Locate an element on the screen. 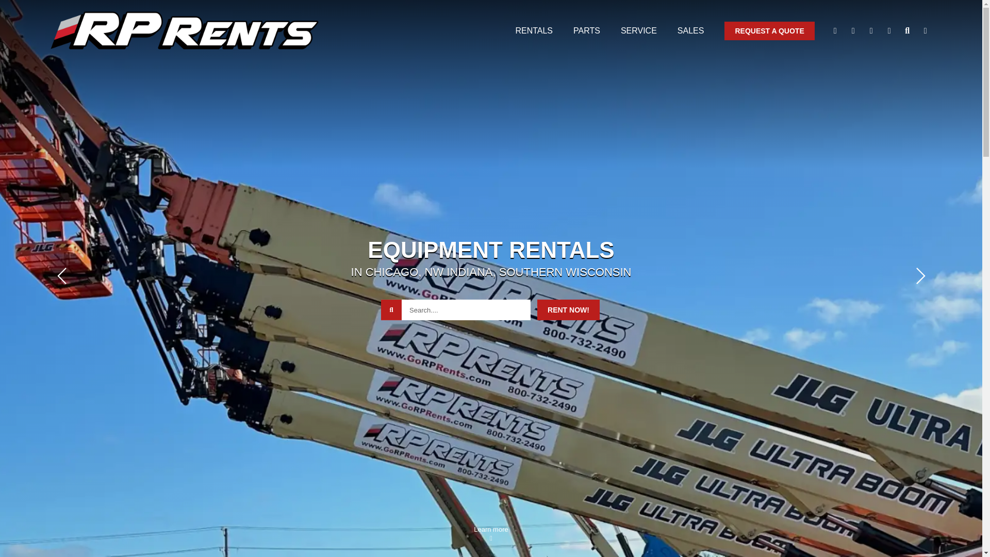 This screenshot has width=990, height=557. Used Equipment For Sale in Chicago IL is located at coordinates (690, 30).